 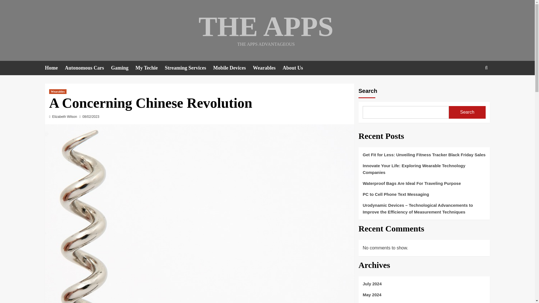 What do you see at coordinates (266, 26) in the screenshot?
I see `THE APPS` at bounding box center [266, 26].